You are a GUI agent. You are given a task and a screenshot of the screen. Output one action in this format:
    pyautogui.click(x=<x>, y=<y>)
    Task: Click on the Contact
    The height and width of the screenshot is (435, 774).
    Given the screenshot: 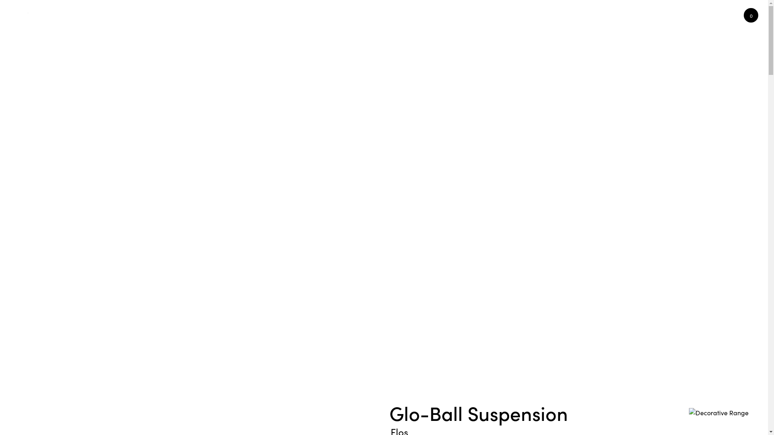 What is the action you would take?
    pyautogui.click(x=692, y=11)
    